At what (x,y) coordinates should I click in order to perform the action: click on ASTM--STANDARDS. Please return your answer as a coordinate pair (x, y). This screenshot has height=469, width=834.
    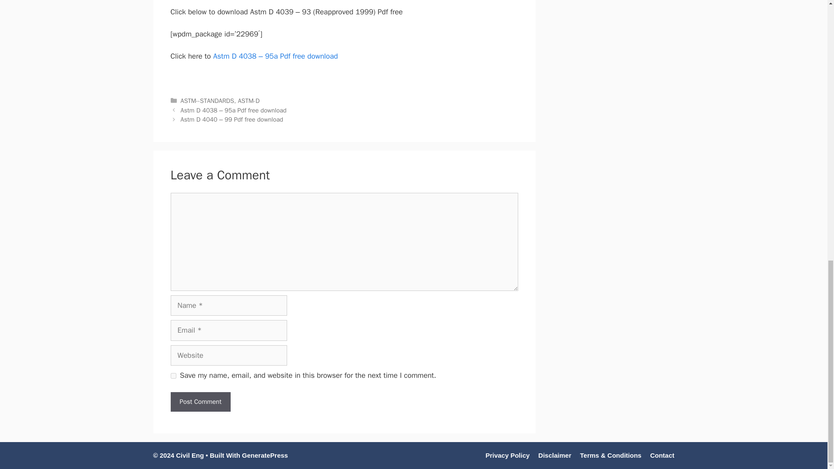
    Looking at the image, I should click on (208, 100).